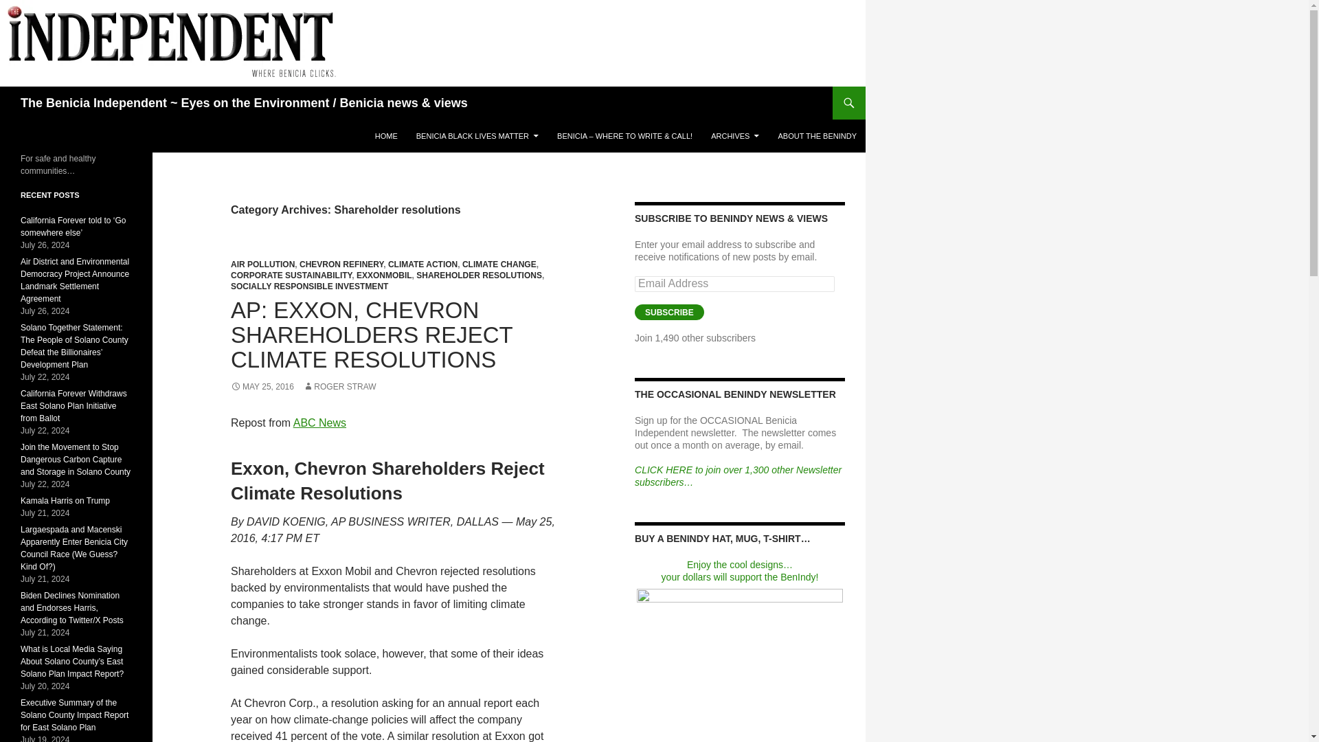 This screenshot has width=1319, height=742. What do you see at coordinates (477, 136) in the screenshot?
I see `BENICIA BLACK LIVES MATTER` at bounding box center [477, 136].